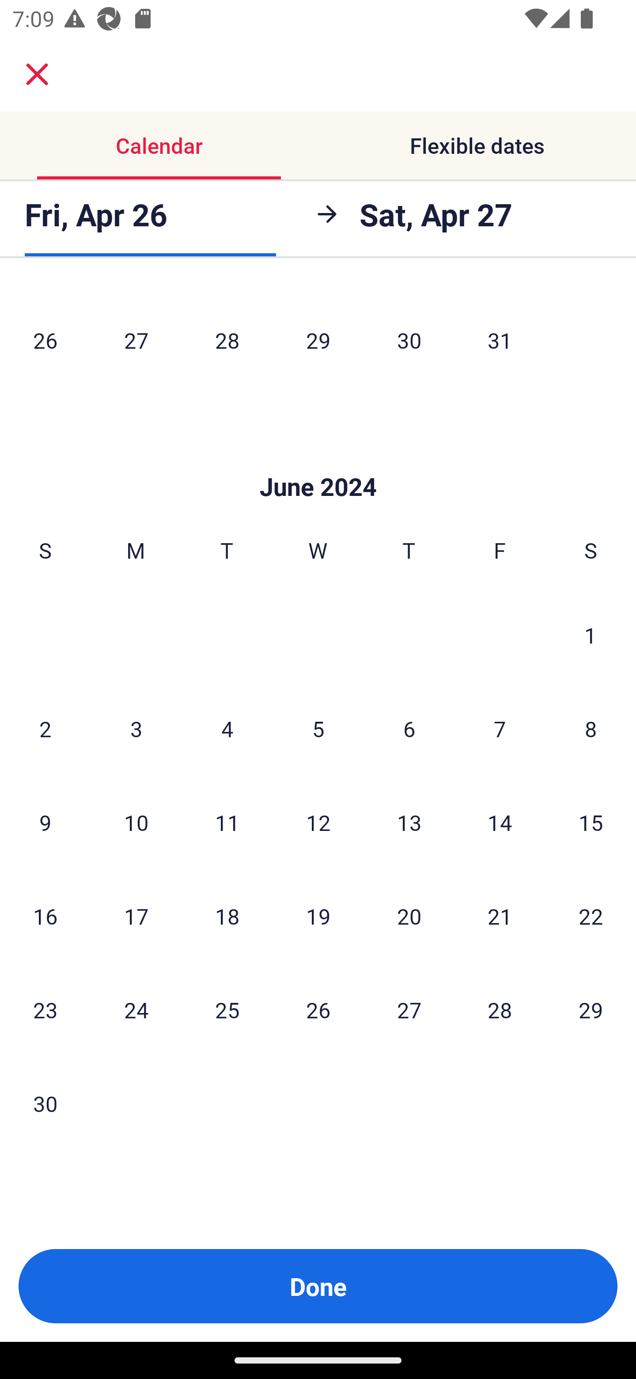 The image size is (636, 1379). Describe the element at coordinates (318, 339) in the screenshot. I see `29 Wednesday, May 29, 2024` at that location.